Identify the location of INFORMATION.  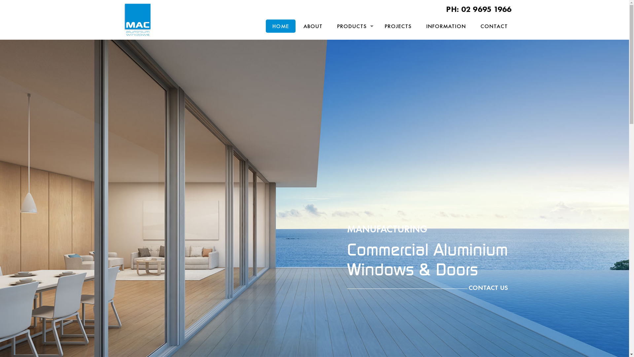
(446, 26).